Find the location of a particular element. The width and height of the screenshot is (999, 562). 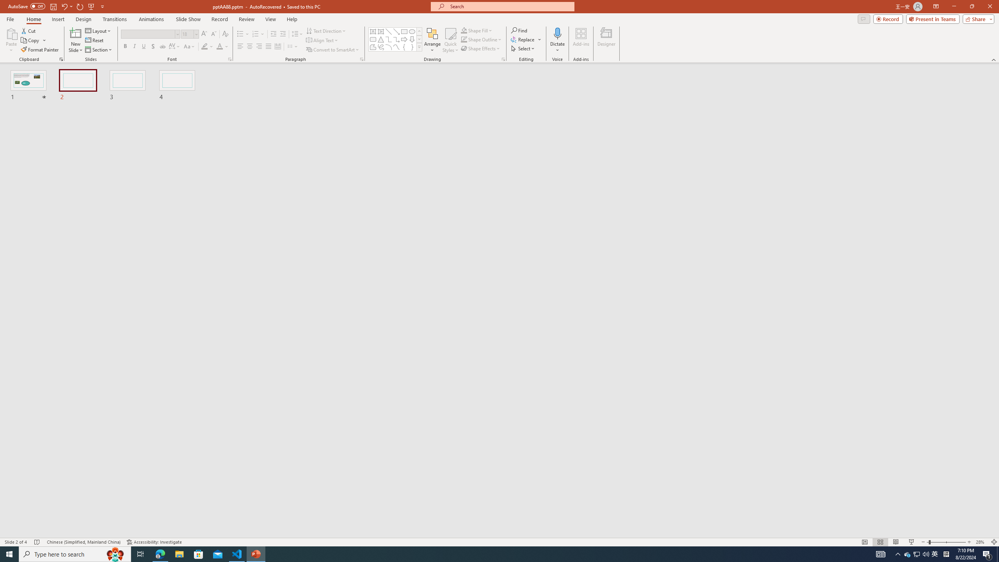

Strikethrough is located at coordinates (163, 47).